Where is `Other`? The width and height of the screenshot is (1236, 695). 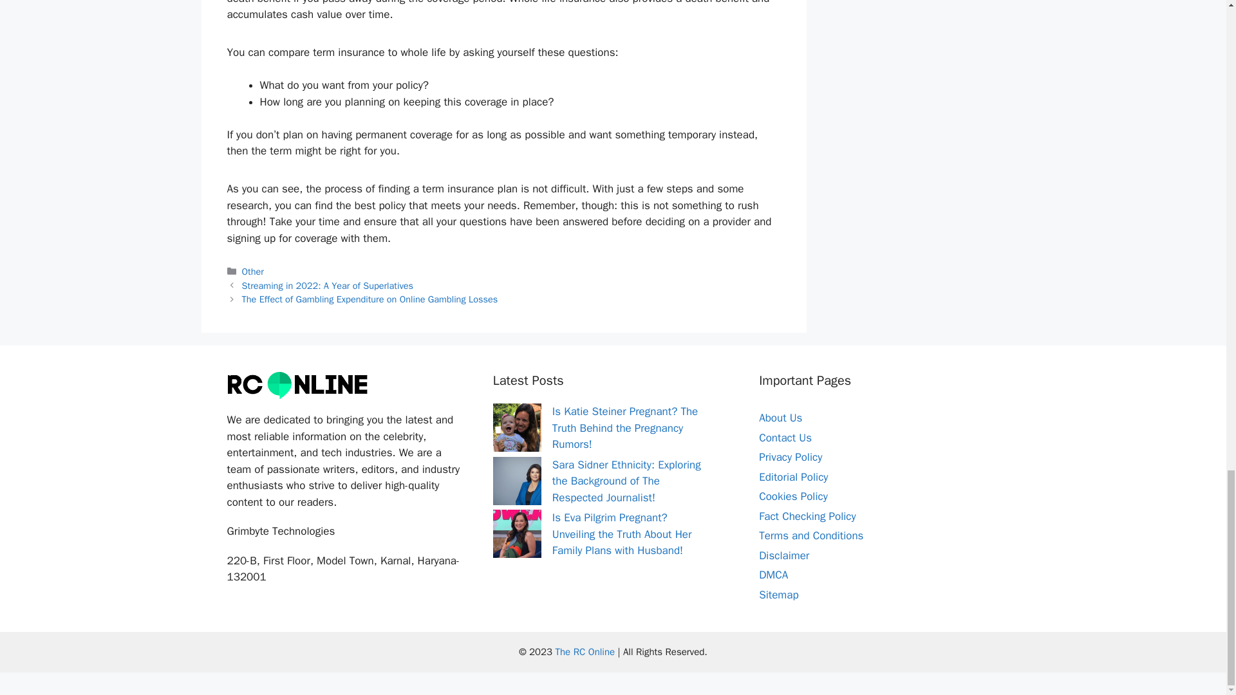
Other is located at coordinates (253, 271).